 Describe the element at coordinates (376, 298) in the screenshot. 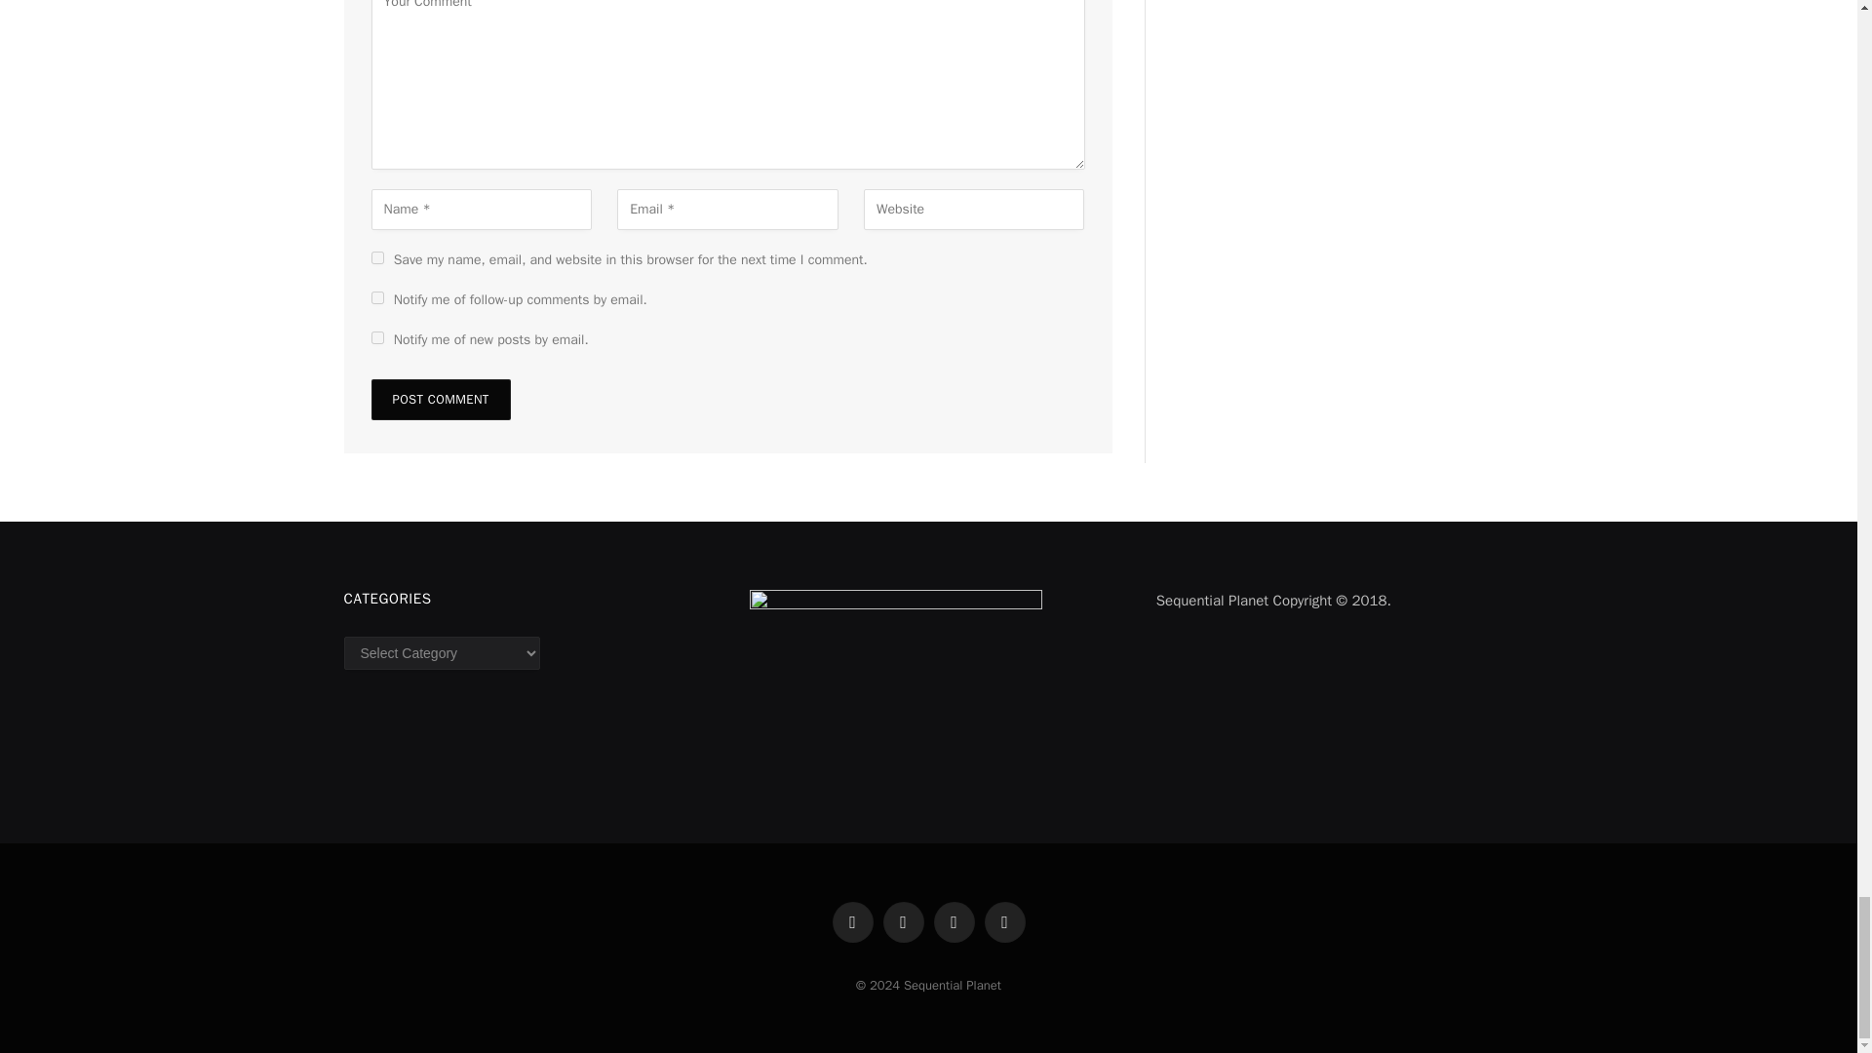

I see `subscribe` at that location.